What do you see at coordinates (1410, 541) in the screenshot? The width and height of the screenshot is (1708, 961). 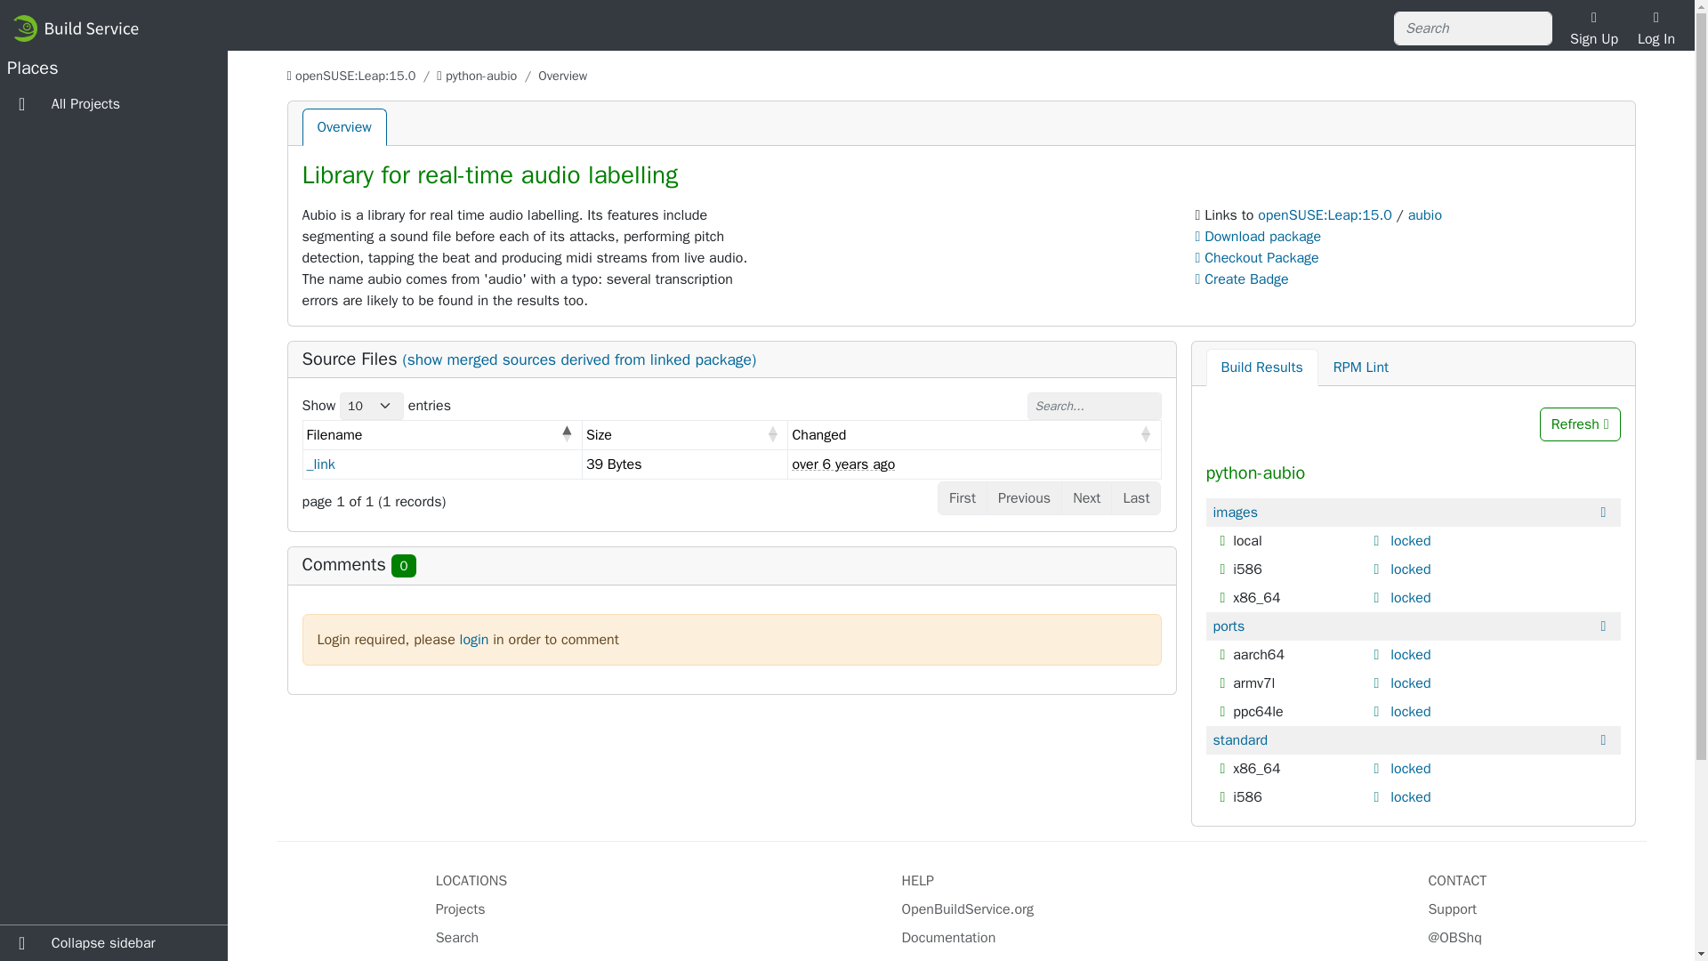 I see `locked` at bounding box center [1410, 541].